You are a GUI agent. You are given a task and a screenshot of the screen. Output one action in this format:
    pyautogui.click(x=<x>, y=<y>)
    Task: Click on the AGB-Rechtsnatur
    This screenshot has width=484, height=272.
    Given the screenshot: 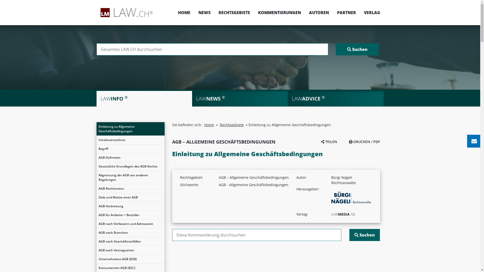 What is the action you would take?
    pyautogui.click(x=130, y=189)
    